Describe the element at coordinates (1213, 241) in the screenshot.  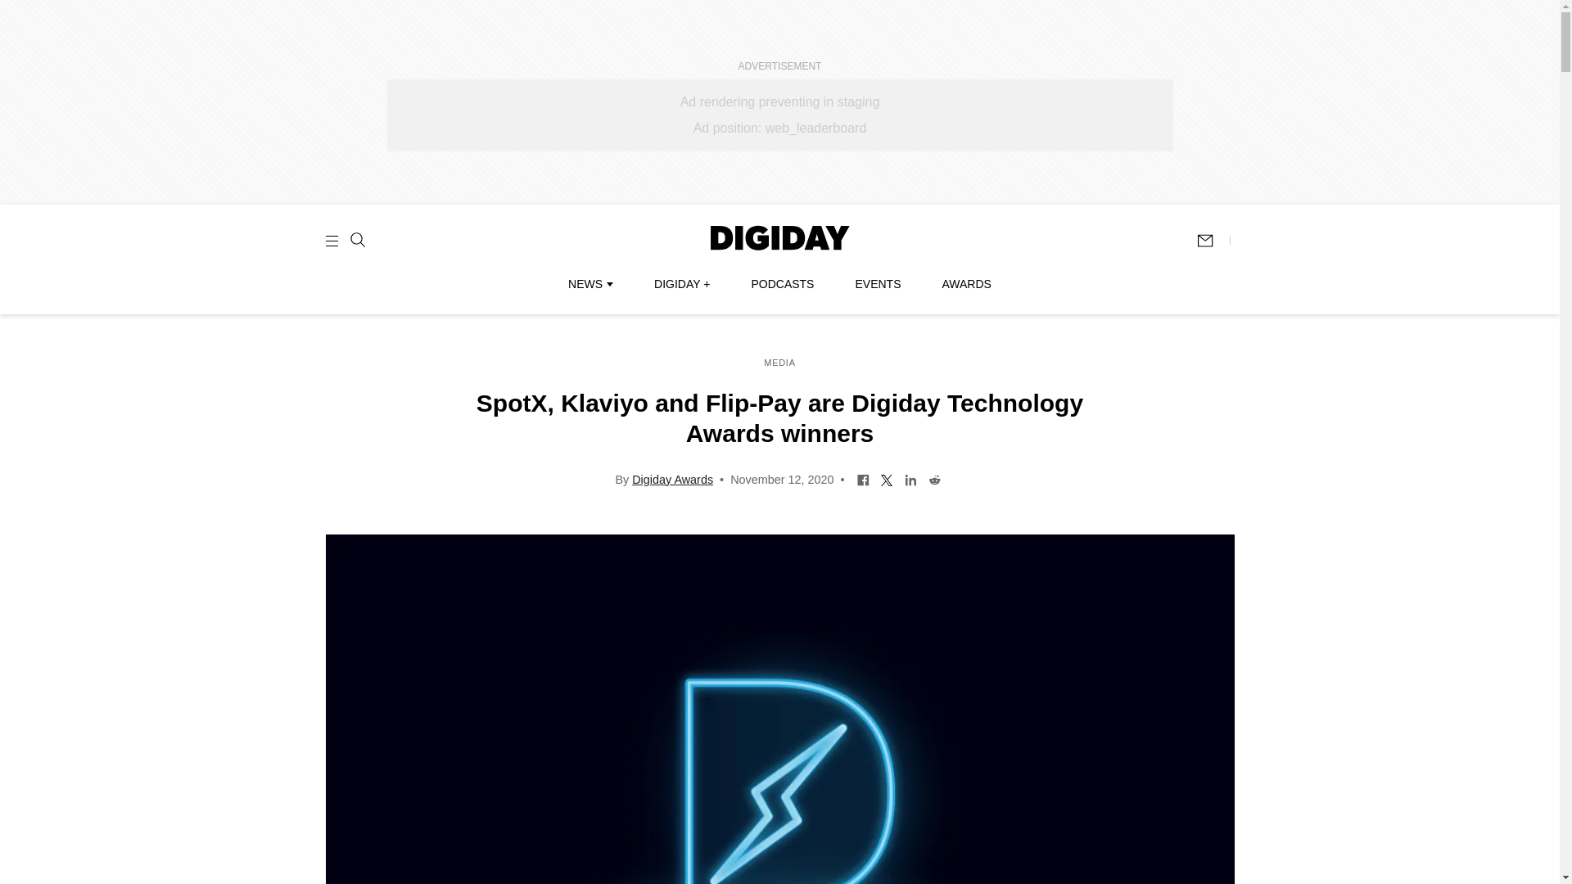
I see `Subscribe` at that location.